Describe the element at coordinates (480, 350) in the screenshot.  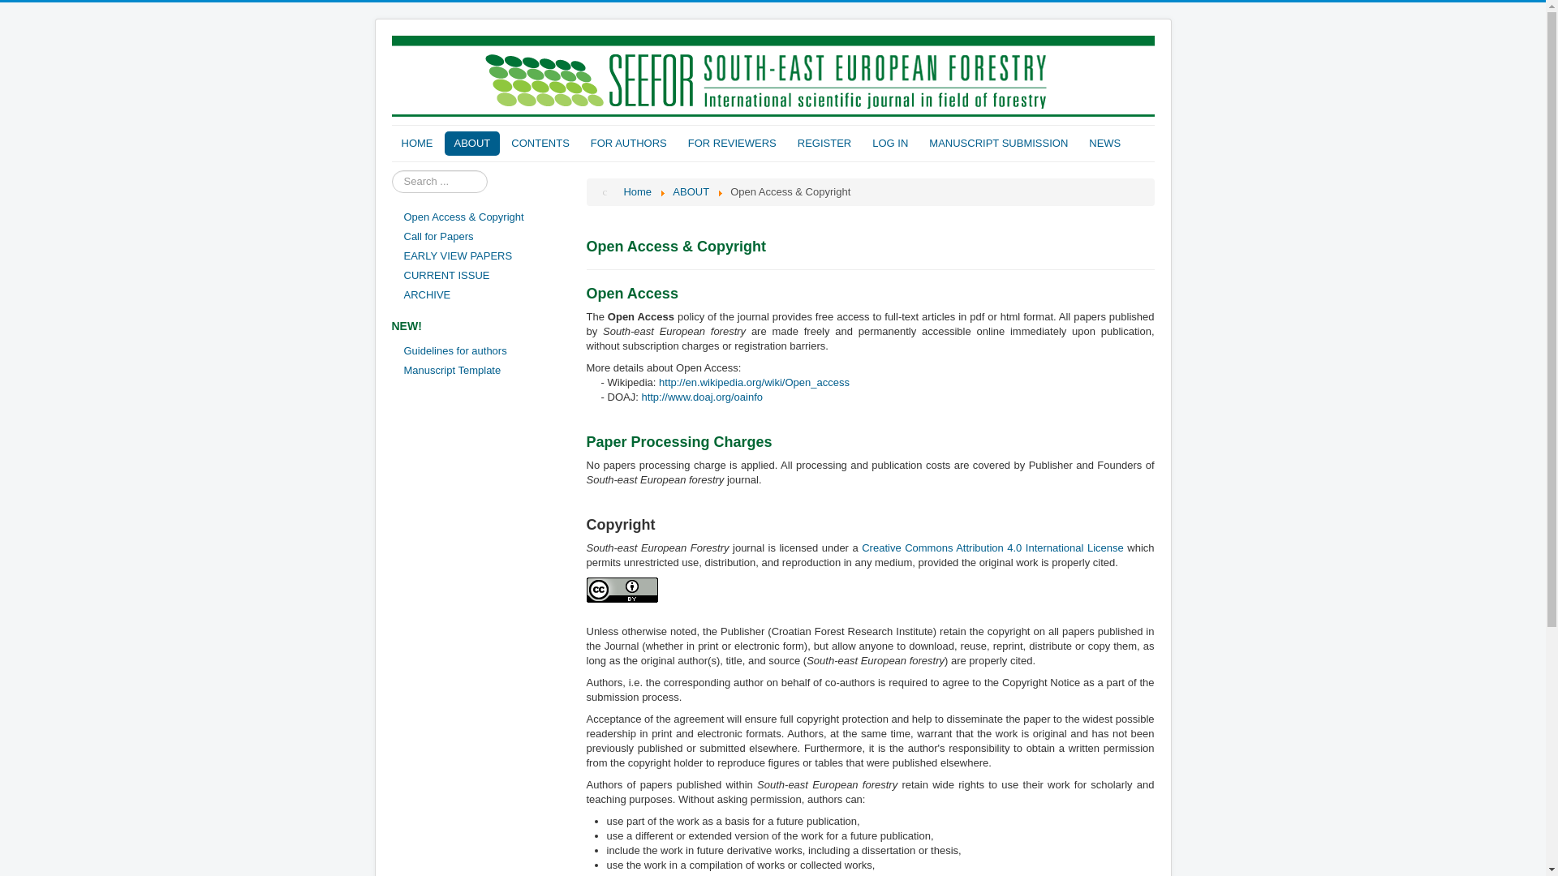
I see `Guidelines for authors` at that location.